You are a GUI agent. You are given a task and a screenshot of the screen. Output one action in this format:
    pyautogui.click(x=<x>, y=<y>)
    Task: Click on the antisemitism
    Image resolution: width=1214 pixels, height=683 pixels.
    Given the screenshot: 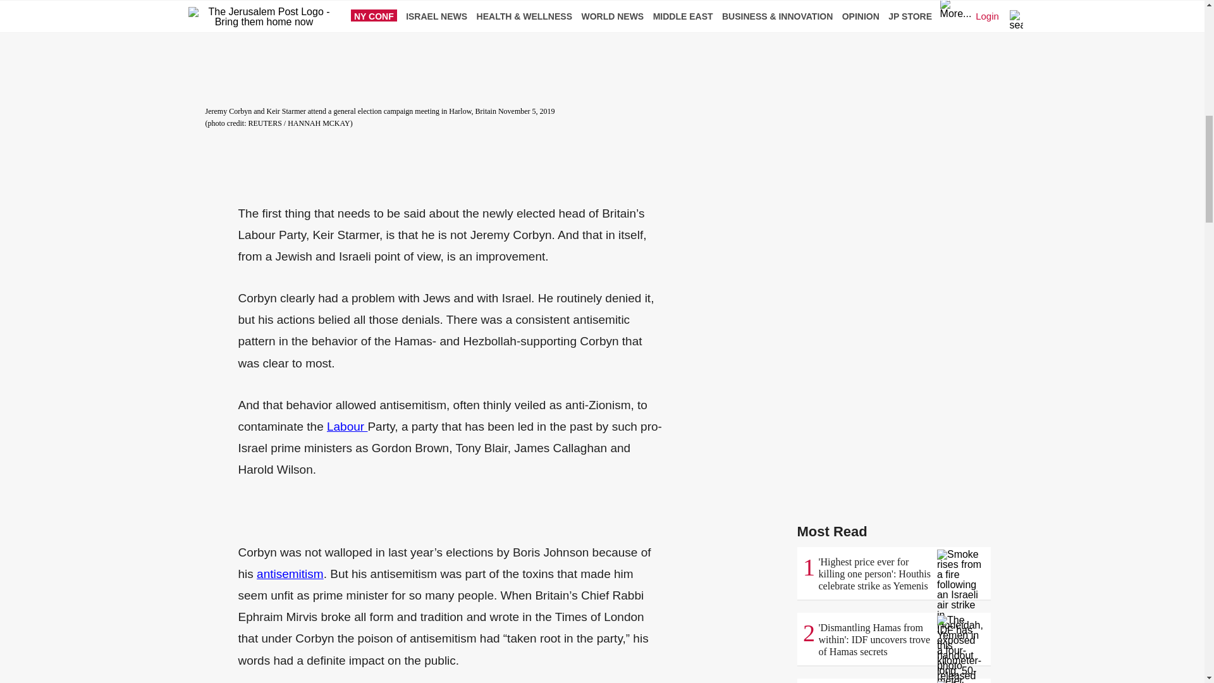 What is the action you would take?
    pyautogui.click(x=290, y=574)
    